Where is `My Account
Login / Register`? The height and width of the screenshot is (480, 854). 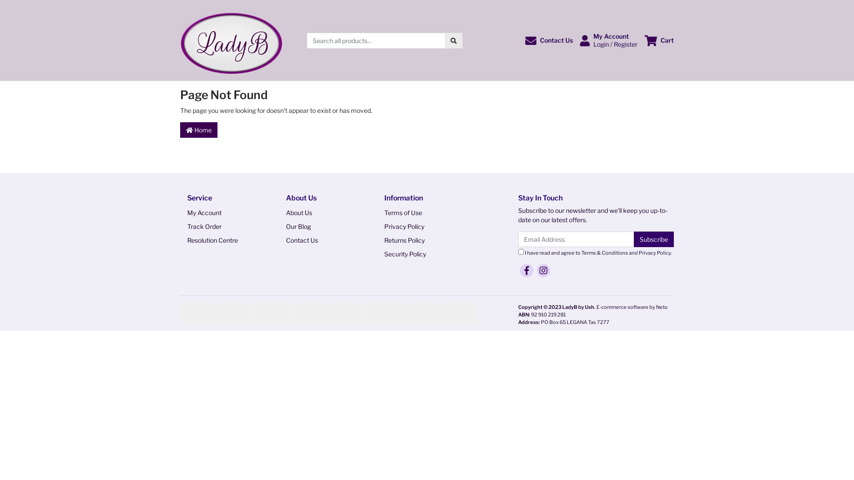
My Account
Login / Register is located at coordinates (608, 40).